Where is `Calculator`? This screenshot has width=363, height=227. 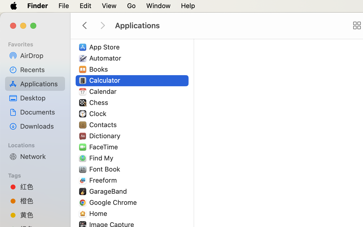 Calculator is located at coordinates (106, 80).